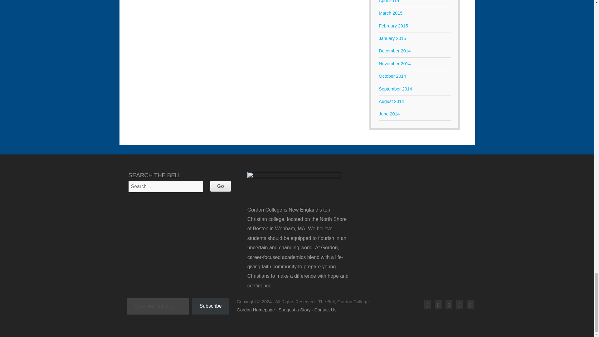 The height and width of the screenshot is (337, 599). Describe the element at coordinates (157, 306) in the screenshot. I see `Please fill in this field.` at that location.